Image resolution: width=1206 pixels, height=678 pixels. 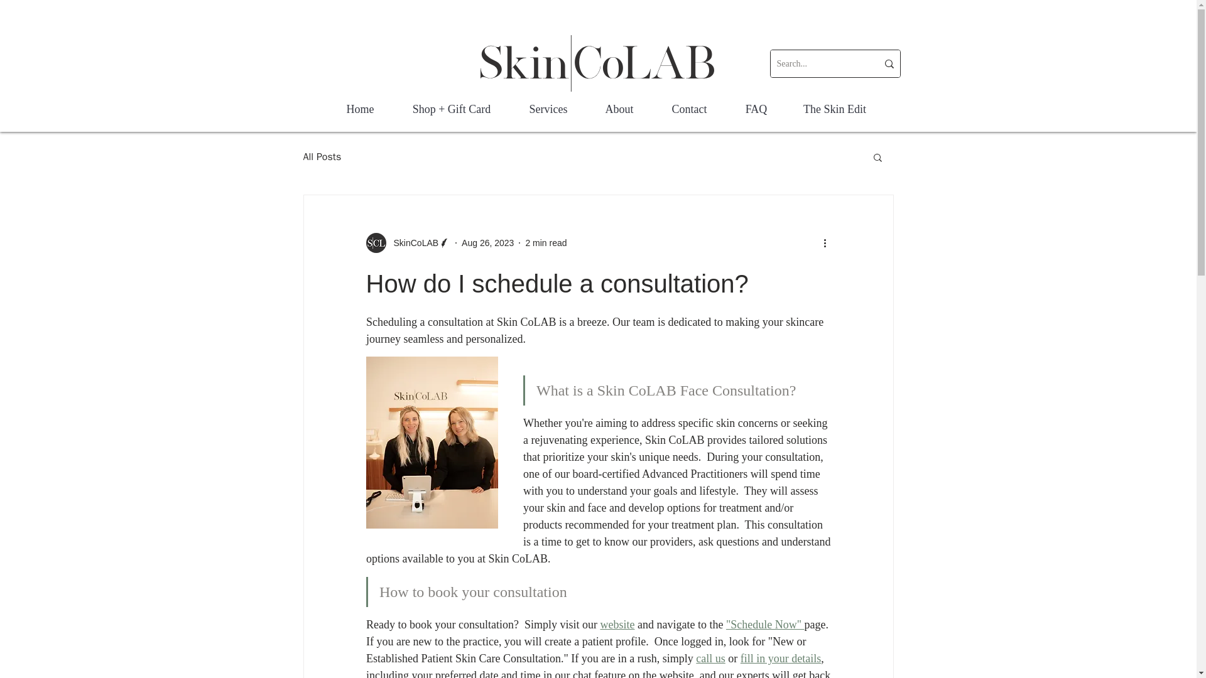 I want to click on Services, so click(x=549, y=109).